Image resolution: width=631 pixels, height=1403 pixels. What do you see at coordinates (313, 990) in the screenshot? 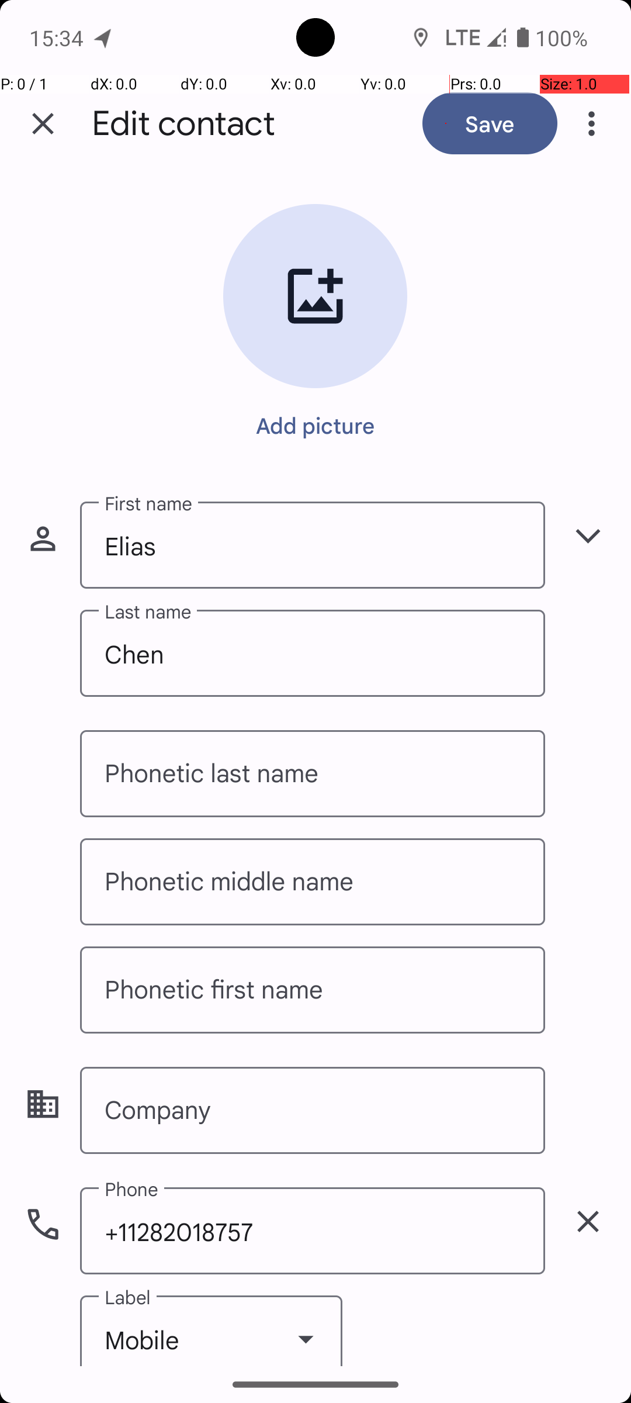
I see `Phonetic first name` at bounding box center [313, 990].